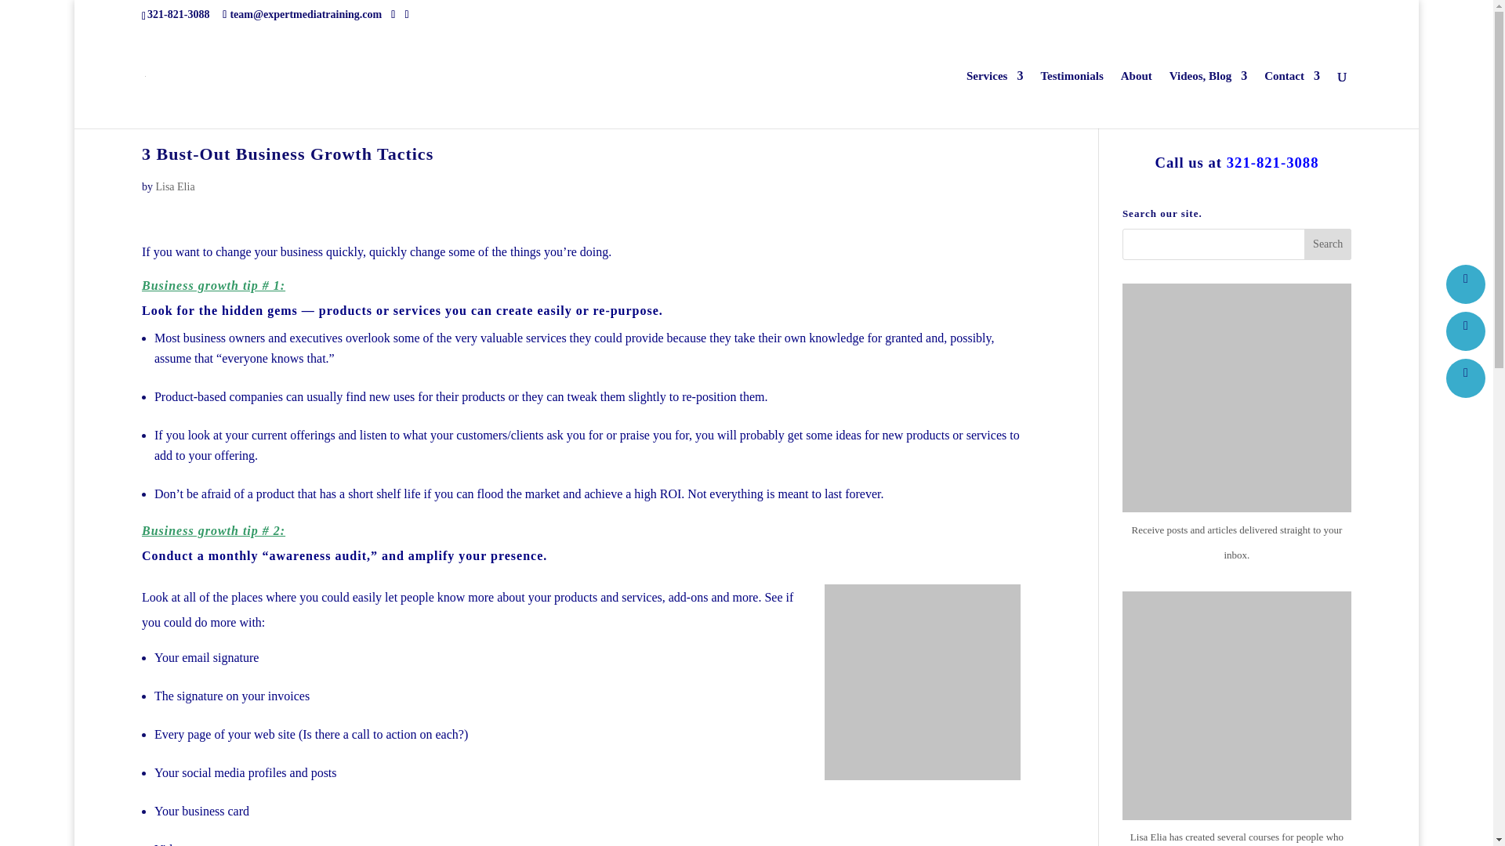 This screenshot has width=1505, height=846. What do you see at coordinates (1292, 99) in the screenshot?
I see `Contact` at bounding box center [1292, 99].